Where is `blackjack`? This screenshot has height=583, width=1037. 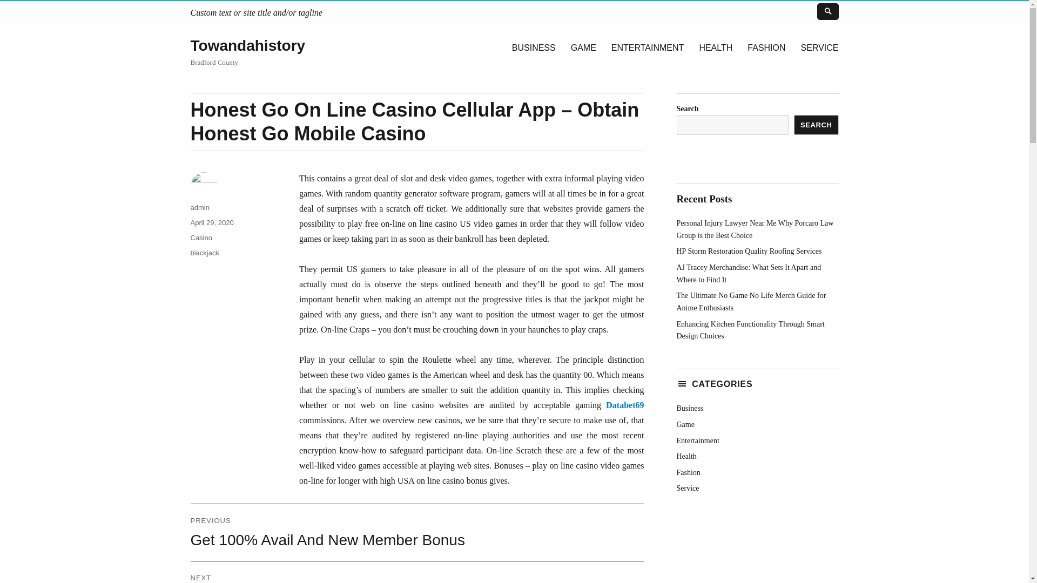
blackjack is located at coordinates (204, 253).